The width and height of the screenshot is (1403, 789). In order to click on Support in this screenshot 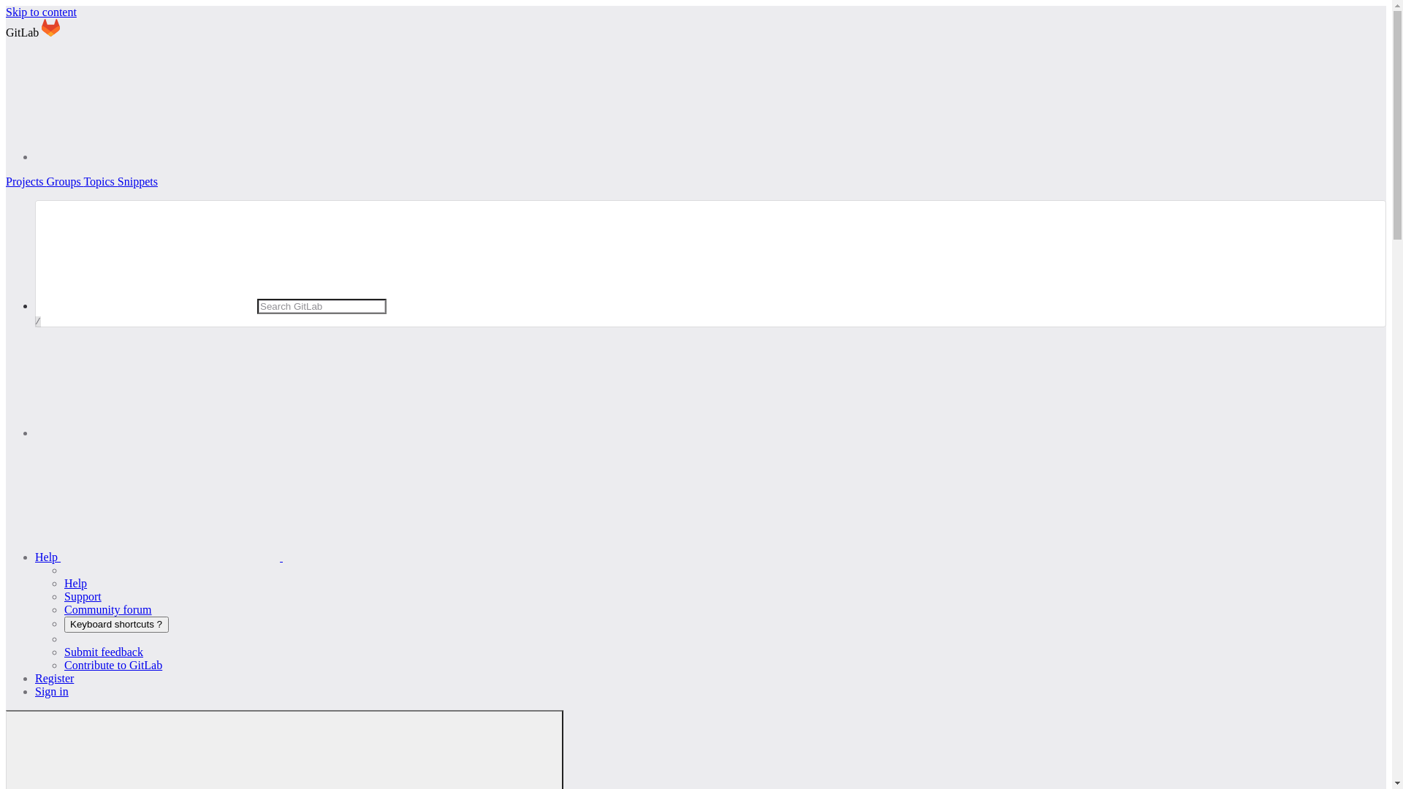, I will do `click(83, 596)`.